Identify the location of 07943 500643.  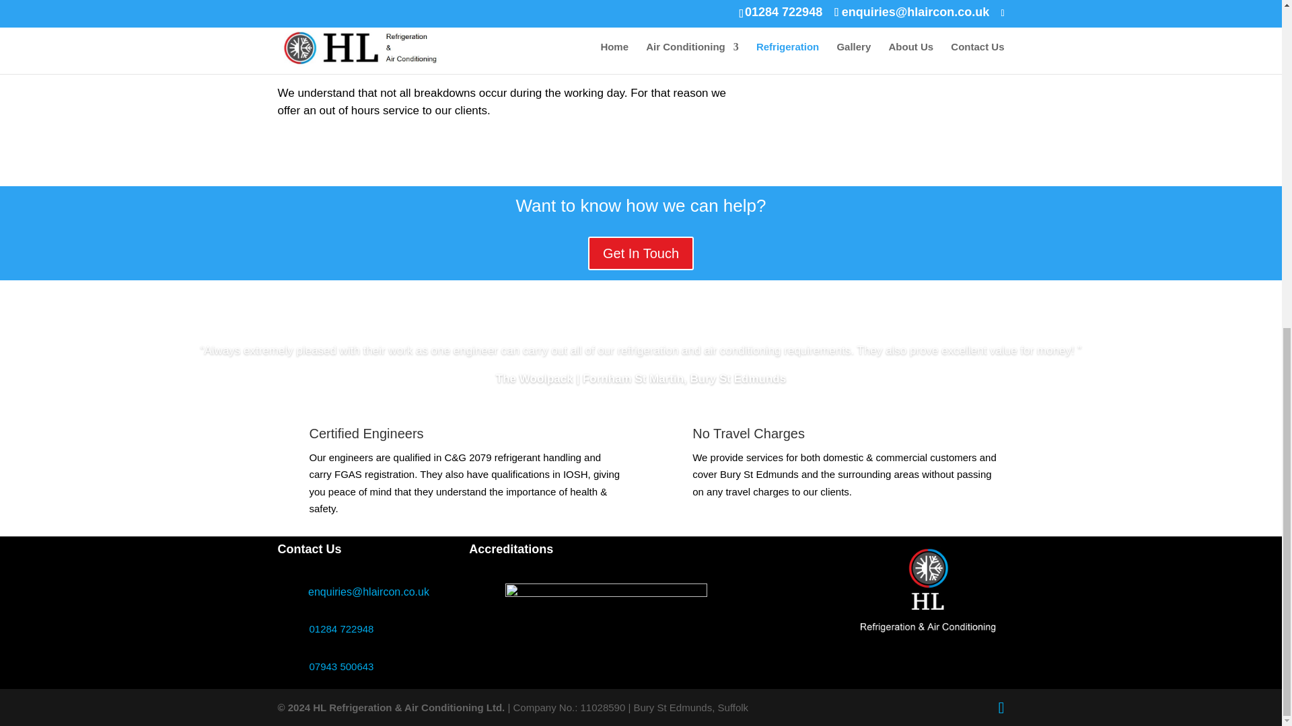
(342, 666).